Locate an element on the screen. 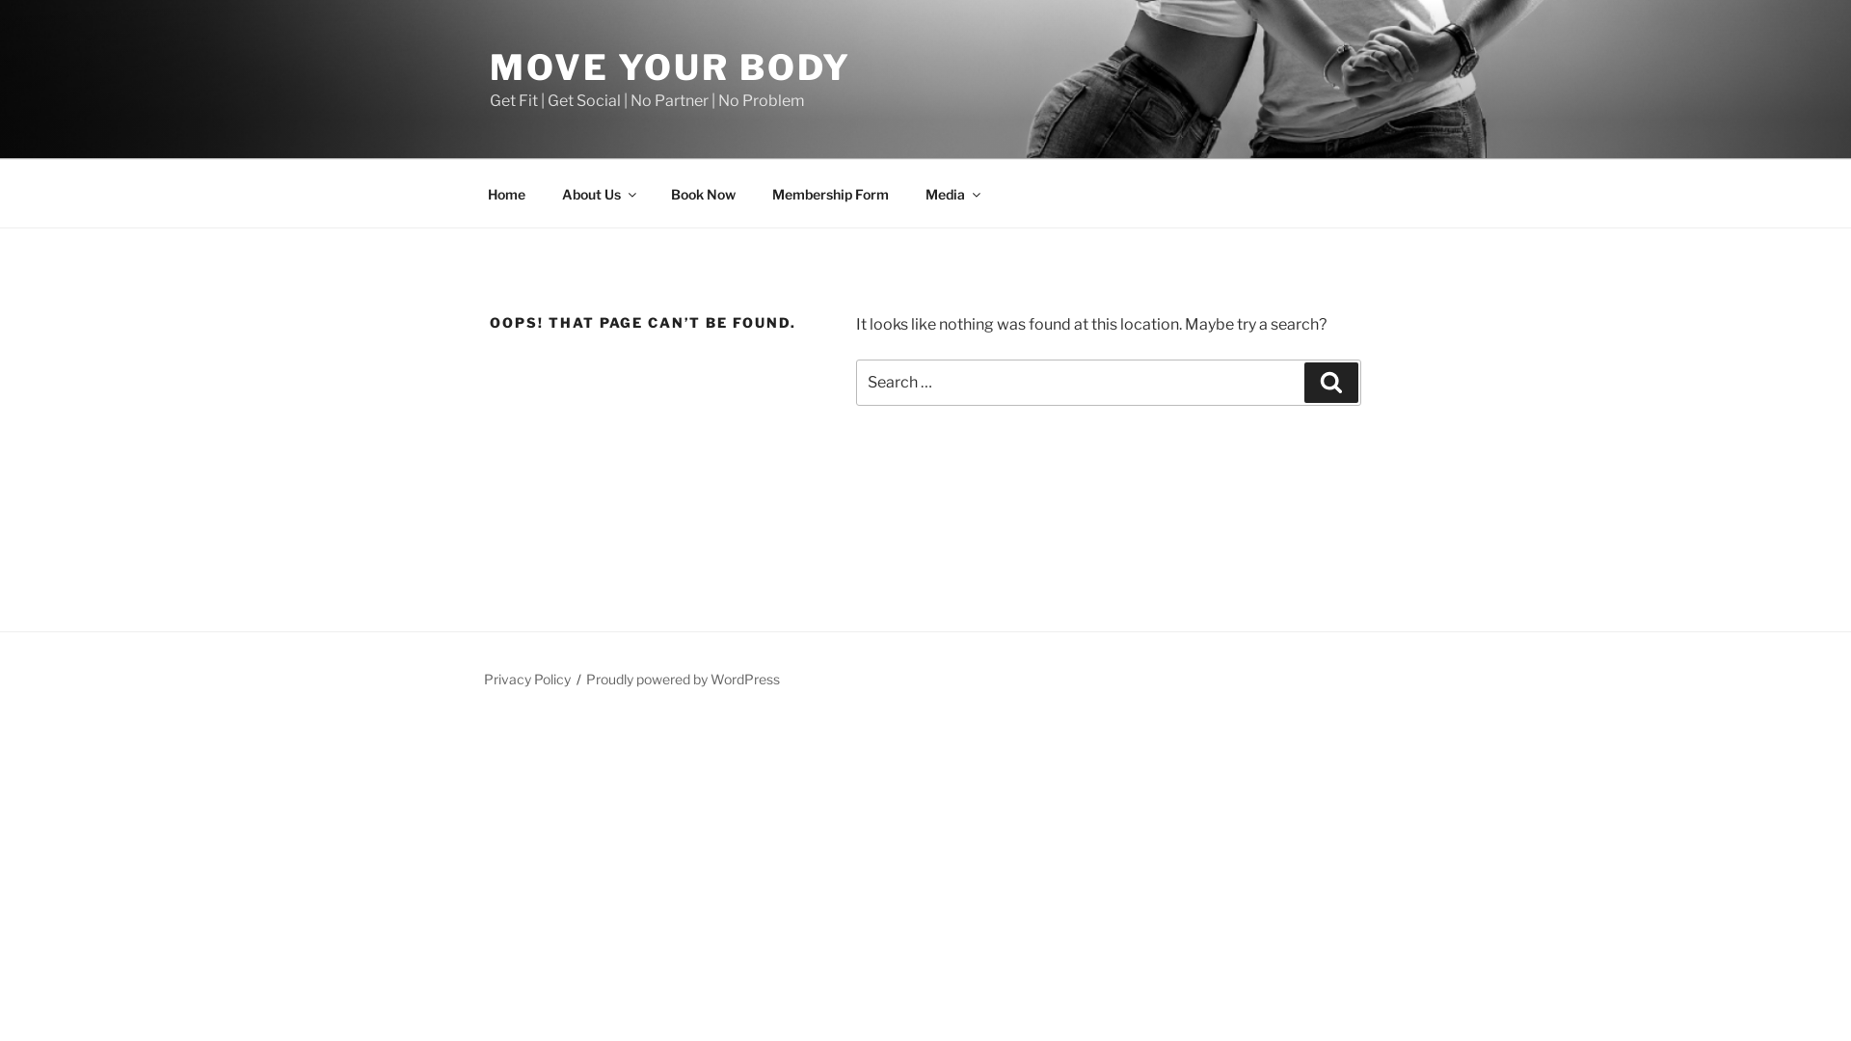 This screenshot has height=1041, width=1851. Privacy Policy is located at coordinates (527, 679).